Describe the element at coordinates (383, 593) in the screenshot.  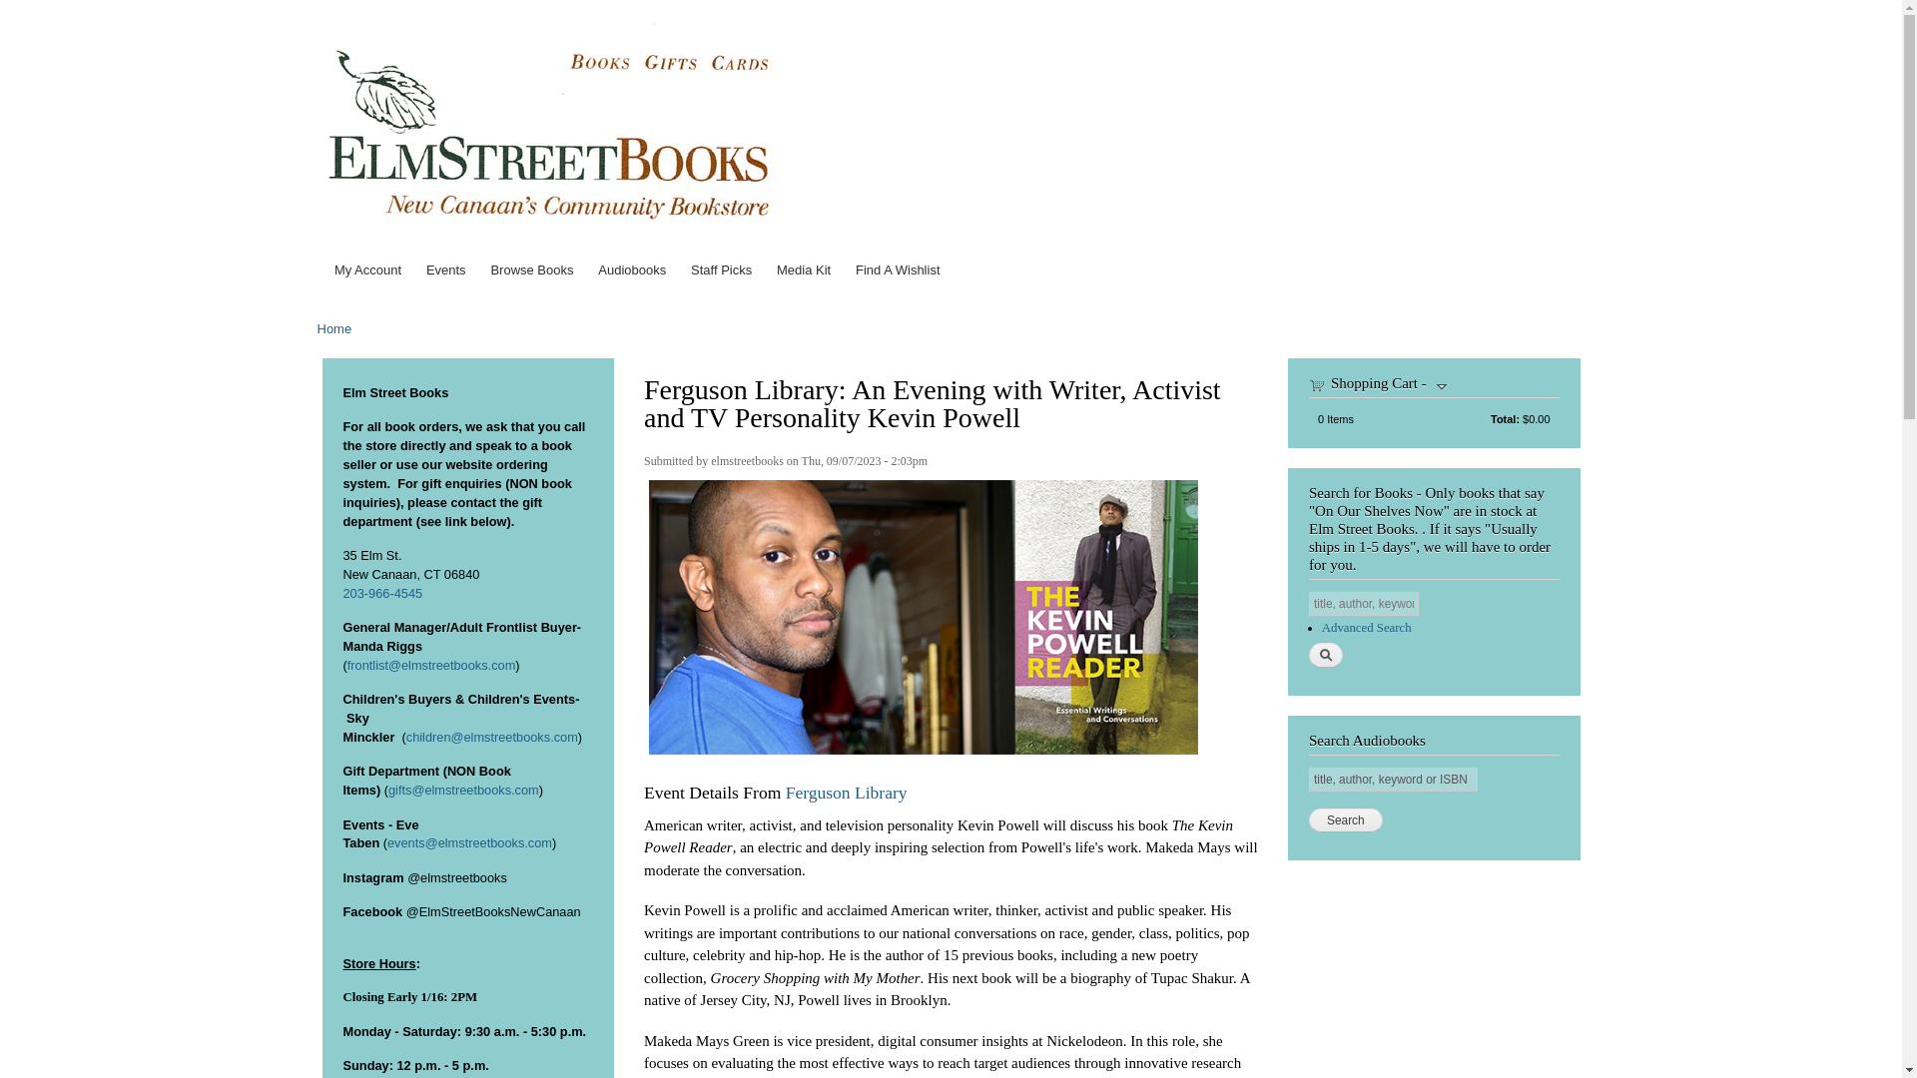
I see `203-966-4545` at that location.